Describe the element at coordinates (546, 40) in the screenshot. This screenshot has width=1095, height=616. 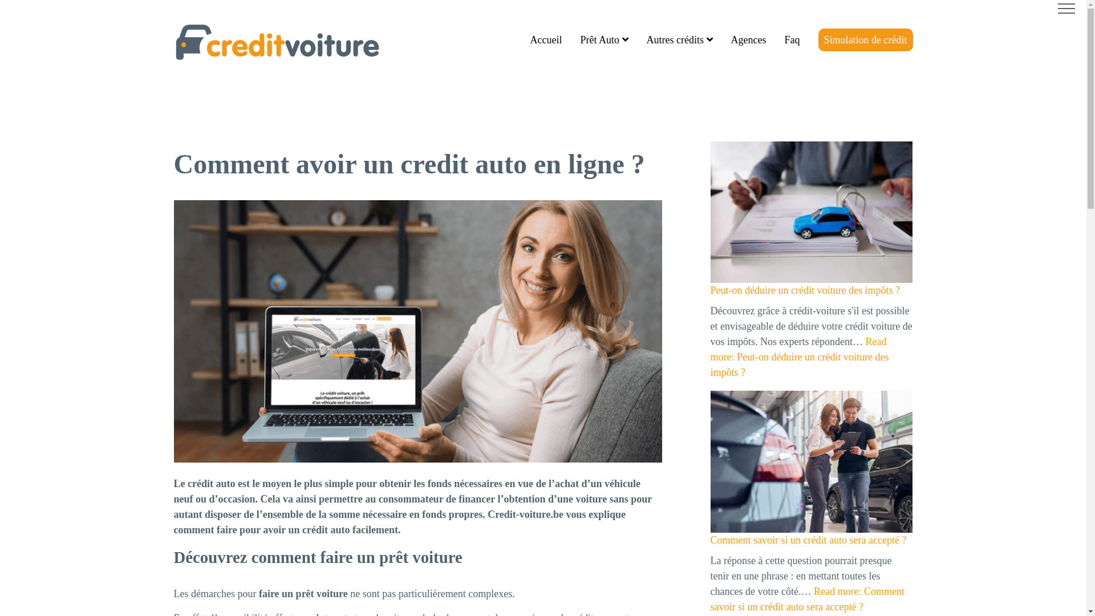
I see `Accueil` at that location.